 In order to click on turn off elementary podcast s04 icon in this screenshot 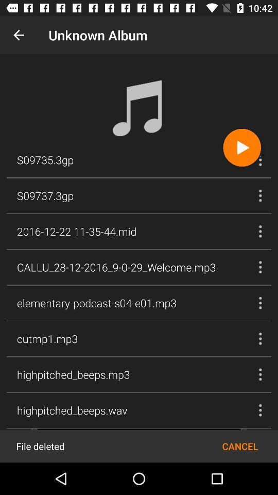, I will do `click(97, 303)`.